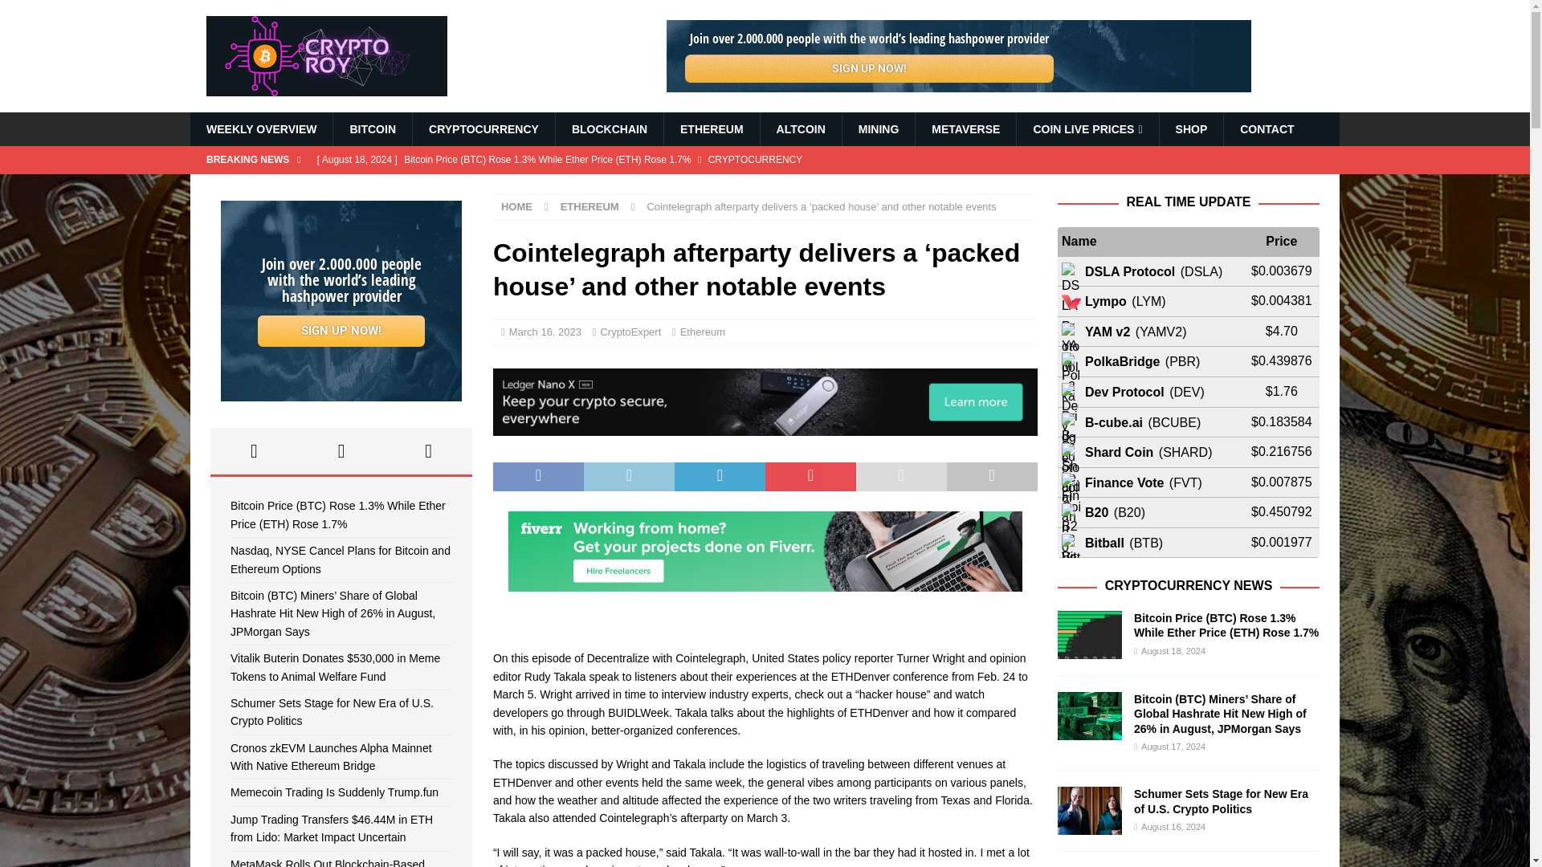 Image resolution: width=1542 pixels, height=867 pixels. What do you see at coordinates (702, 332) in the screenshot?
I see `Ethereum` at bounding box center [702, 332].